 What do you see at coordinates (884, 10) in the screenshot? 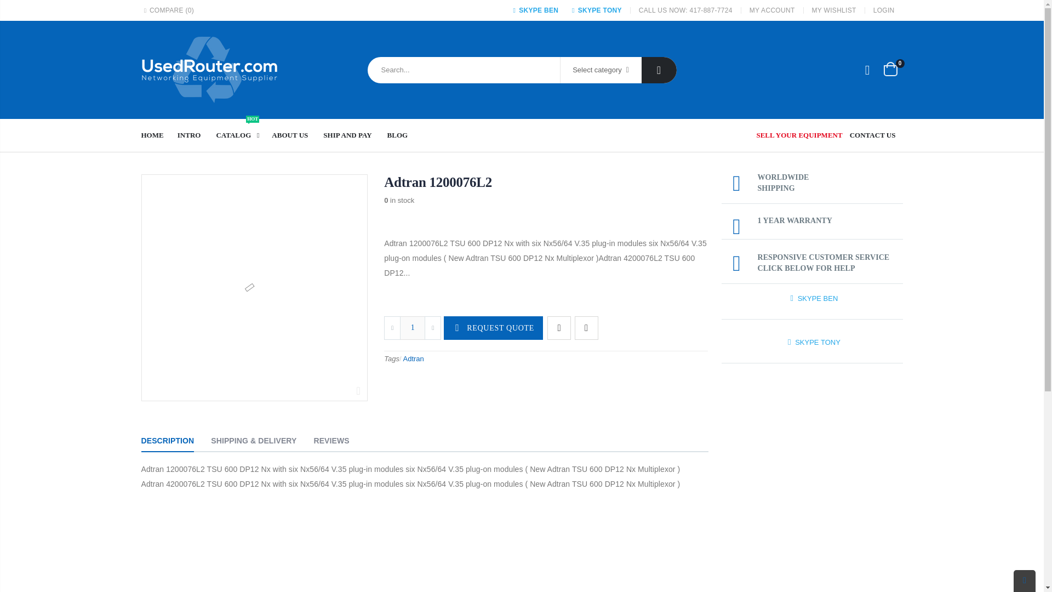
I see `LOGIN` at bounding box center [884, 10].